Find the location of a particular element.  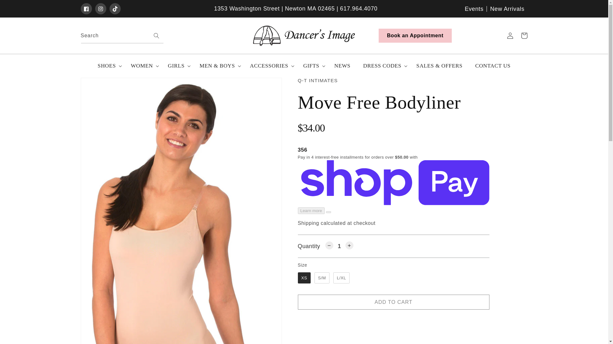

Facebook is located at coordinates (86, 9).